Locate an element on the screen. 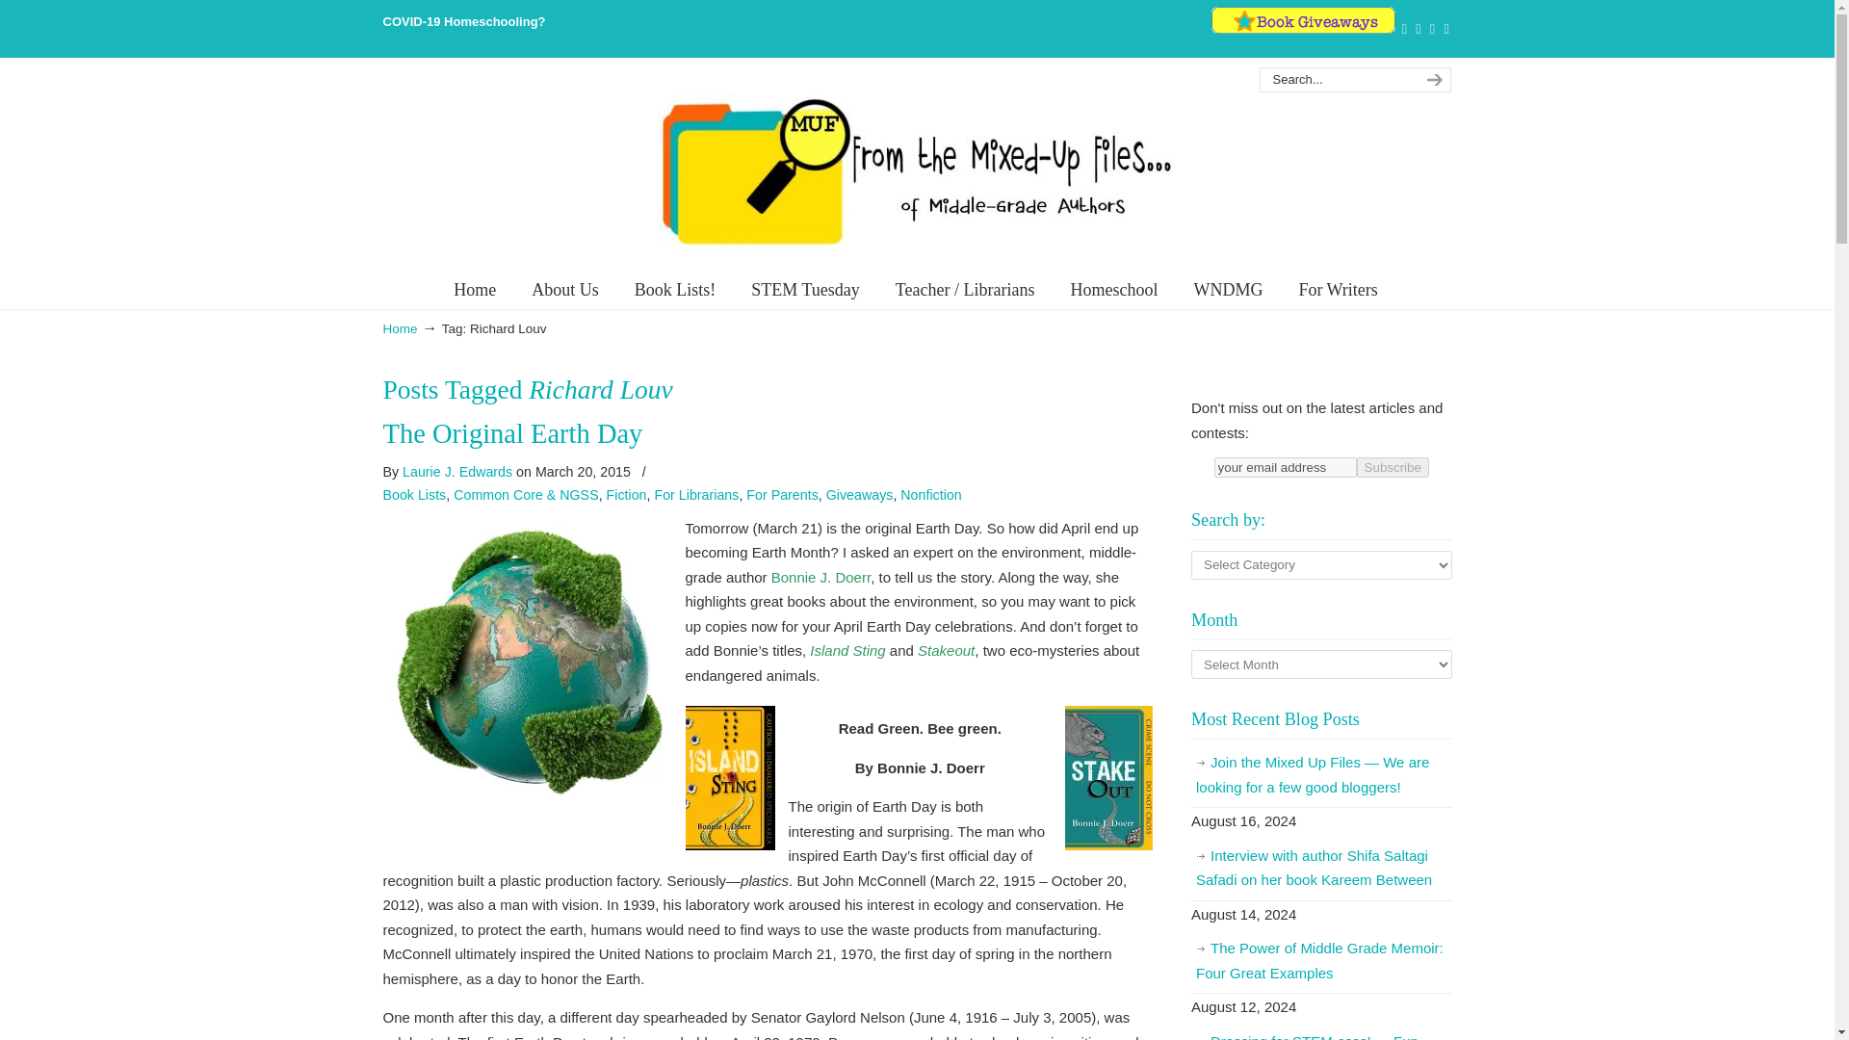  STEM Tuesday is located at coordinates (805, 289).